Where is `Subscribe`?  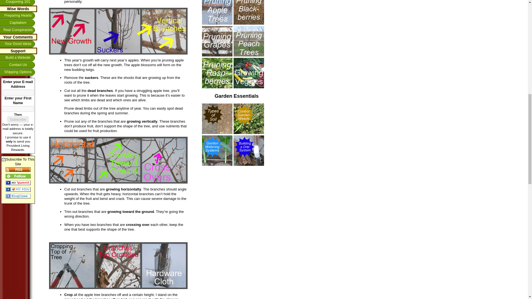
Subscribe is located at coordinates (18, 119).